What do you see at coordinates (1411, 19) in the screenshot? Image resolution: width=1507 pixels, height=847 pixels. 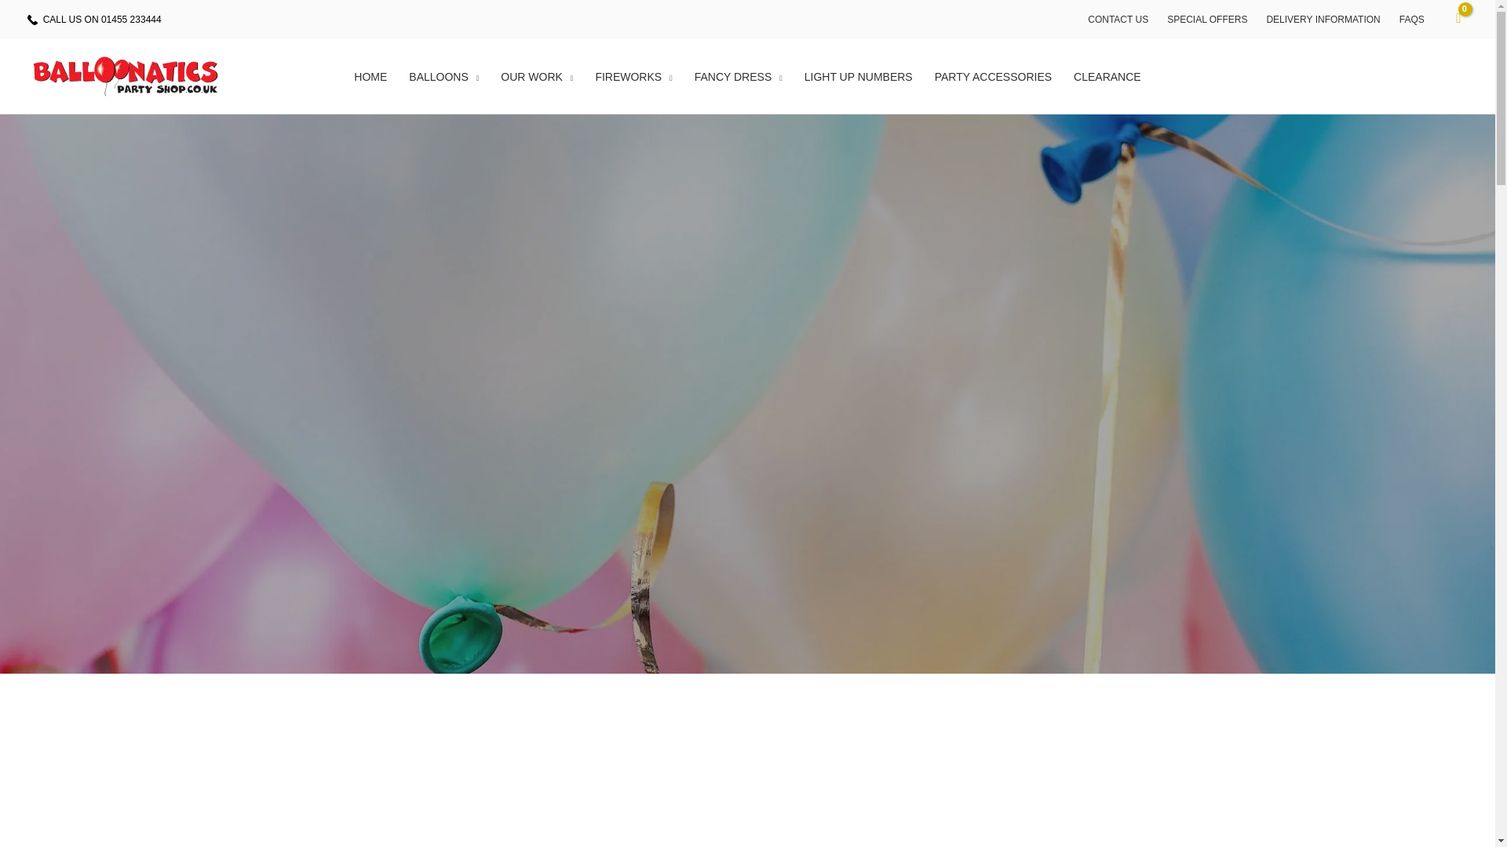 I see `FAQS` at bounding box center [1411, 19].